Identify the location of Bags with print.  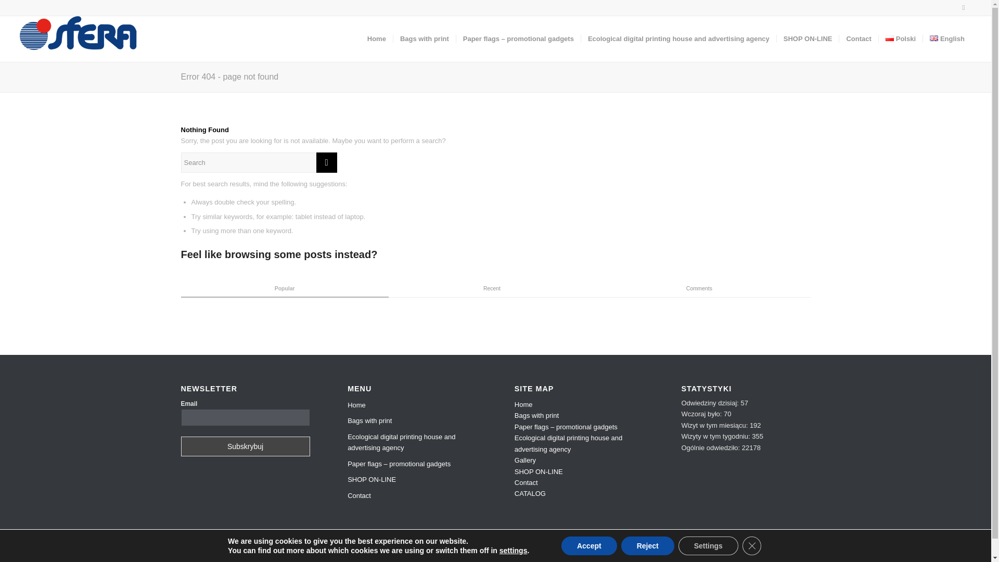
(424, 39).